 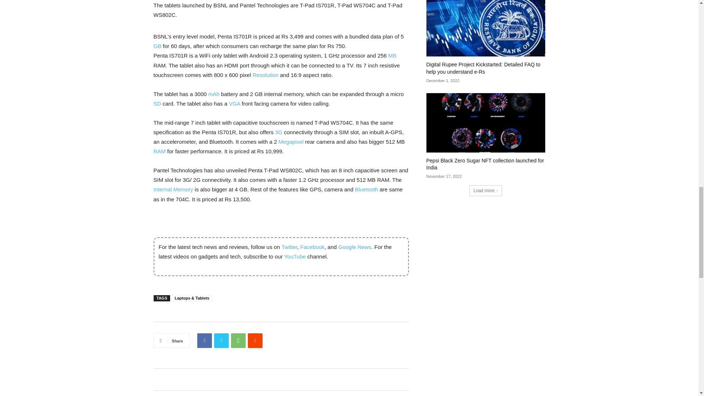 What do you see at coordinates (255, 341) in the screenshot?
I see `ReddIt` at bounding box center [255, 341].